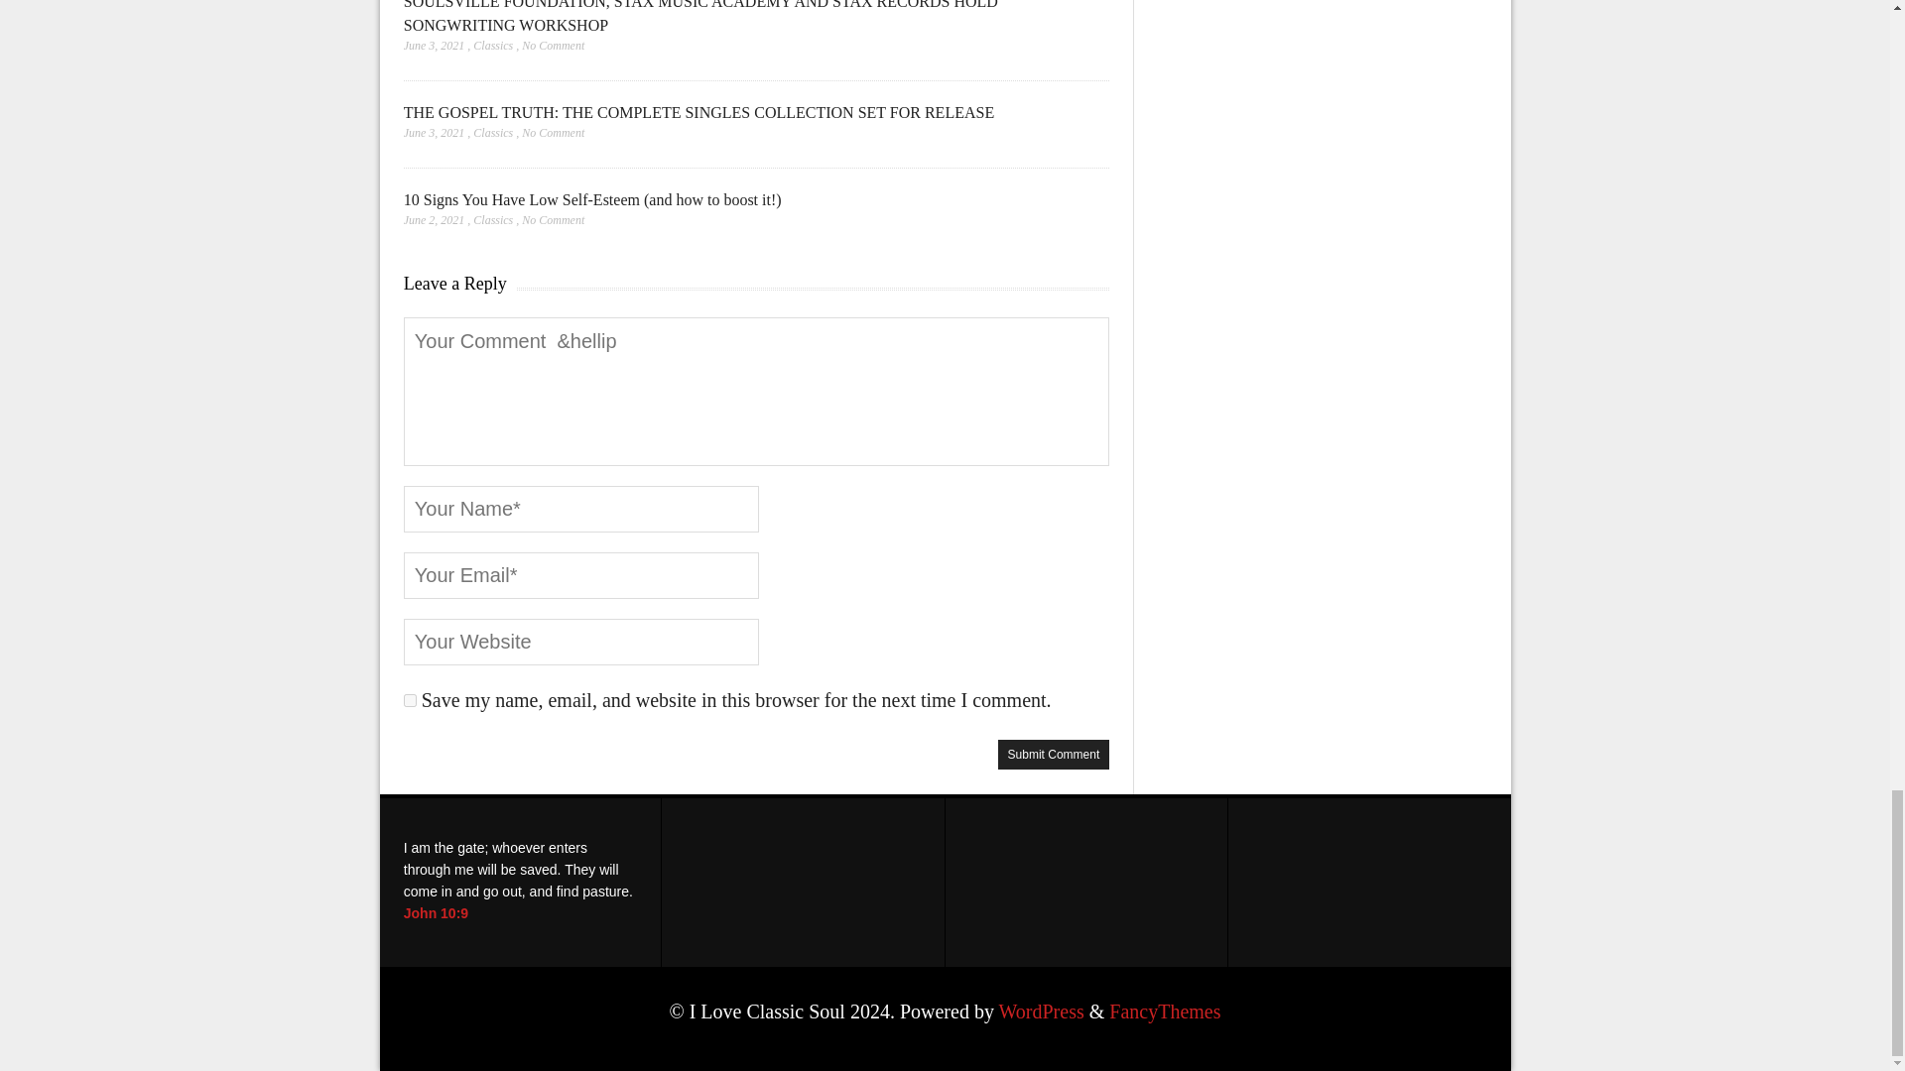 The height and width of the screenshot is (1071, 1905). Describe the element at coordinates (492, 45) in the screenshot. I see `Classics` at that location.